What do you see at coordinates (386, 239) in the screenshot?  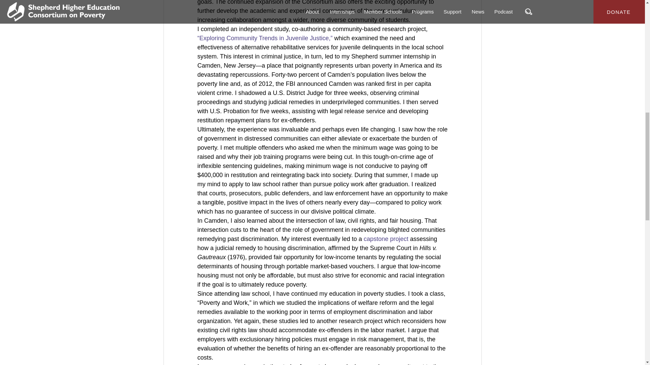 I see `capstone project` at bounding box center [386, 239].